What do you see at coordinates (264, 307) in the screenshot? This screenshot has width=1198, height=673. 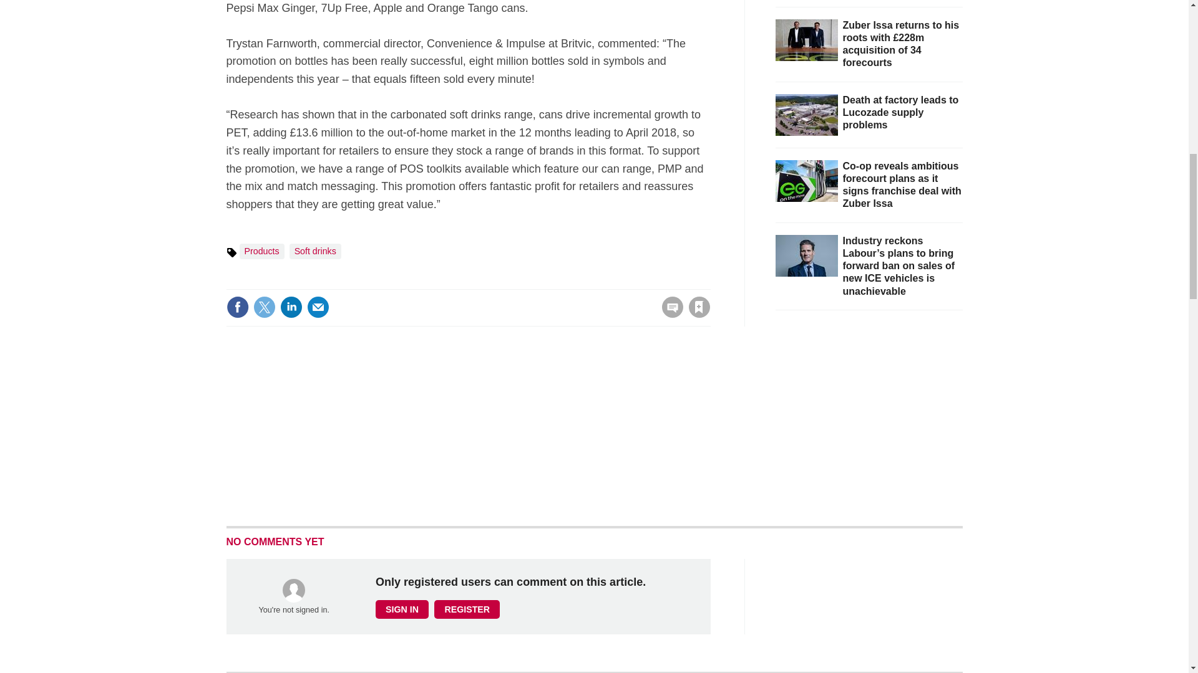 I see `Share this on Twitter` at bounding box center [264, 307].